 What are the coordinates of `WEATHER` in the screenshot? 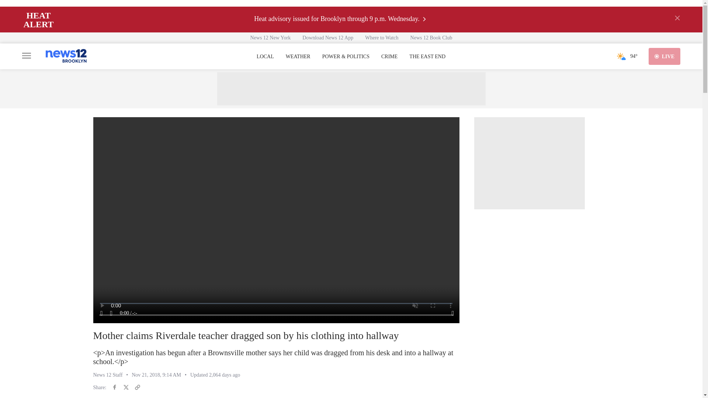 It's located at (298, 57).